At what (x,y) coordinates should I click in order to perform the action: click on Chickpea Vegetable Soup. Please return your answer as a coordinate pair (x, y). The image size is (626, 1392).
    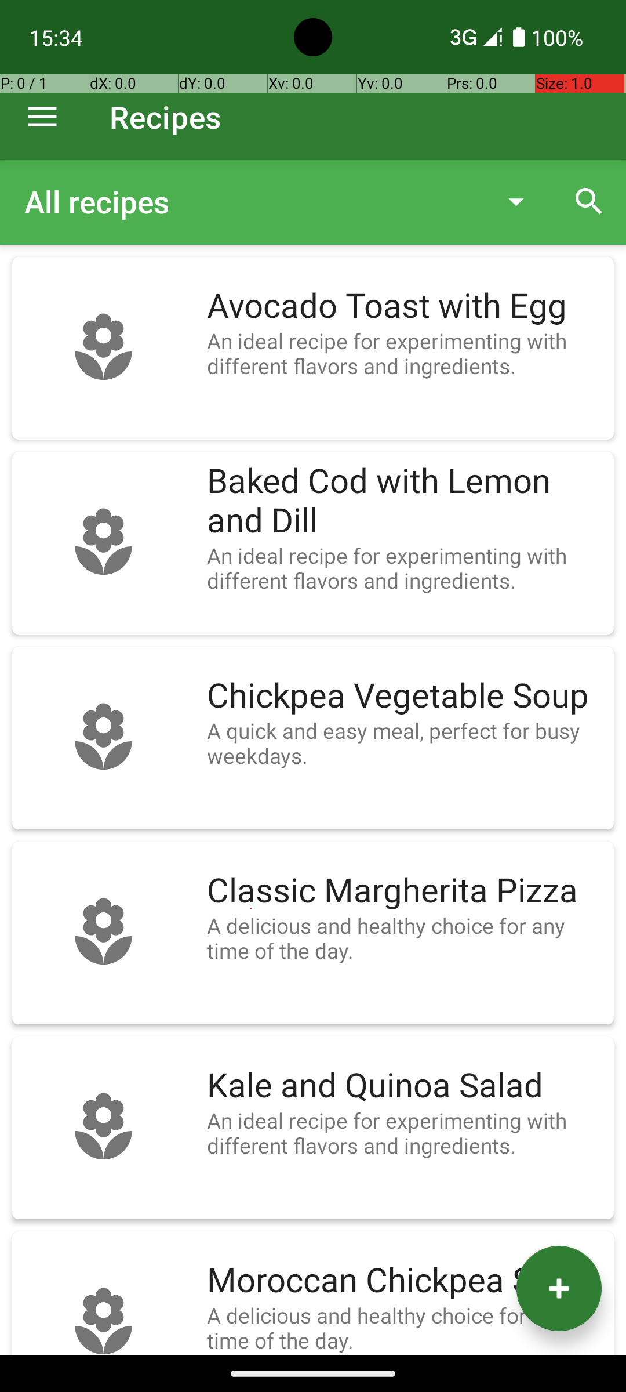
    Looking at the image, I should click on (405, 696).